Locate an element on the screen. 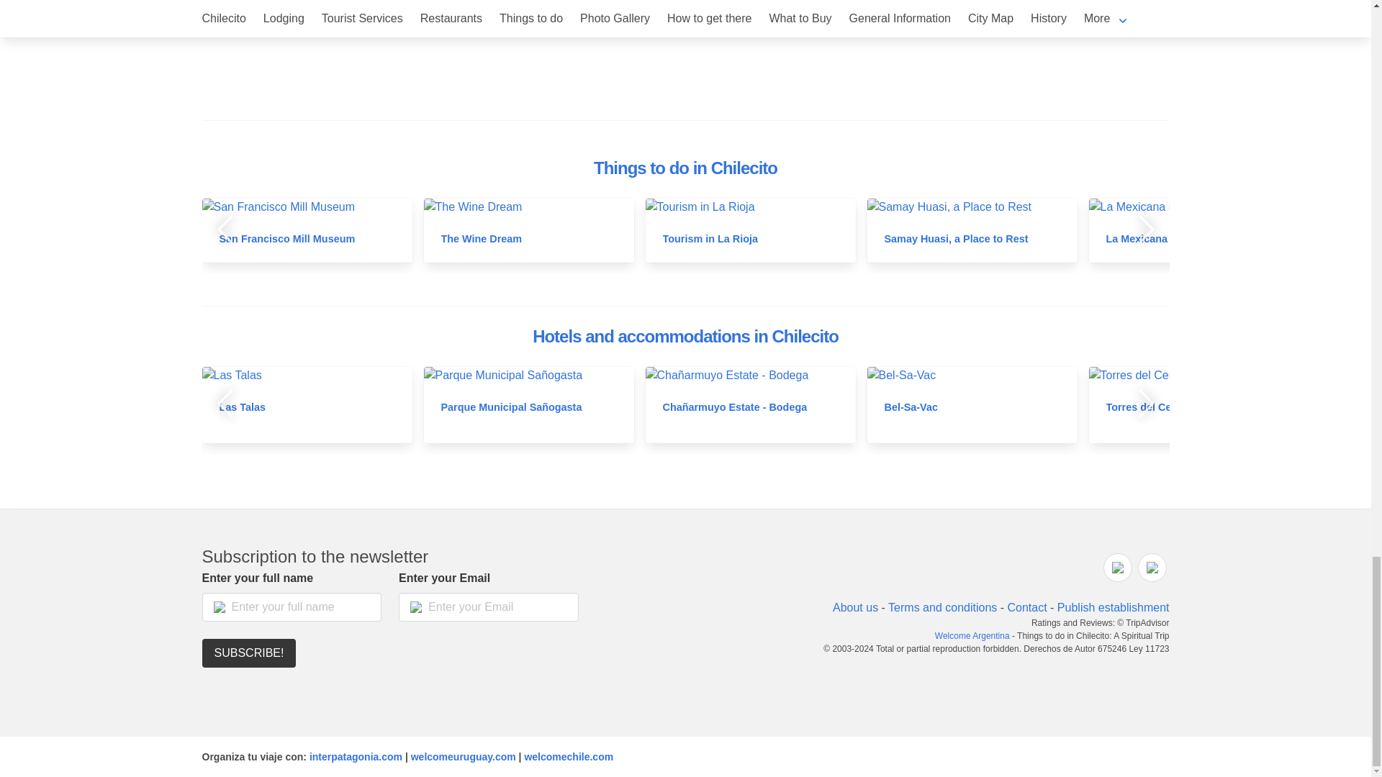  San Francisco Mill Museum is located at coordinates (286, 239).